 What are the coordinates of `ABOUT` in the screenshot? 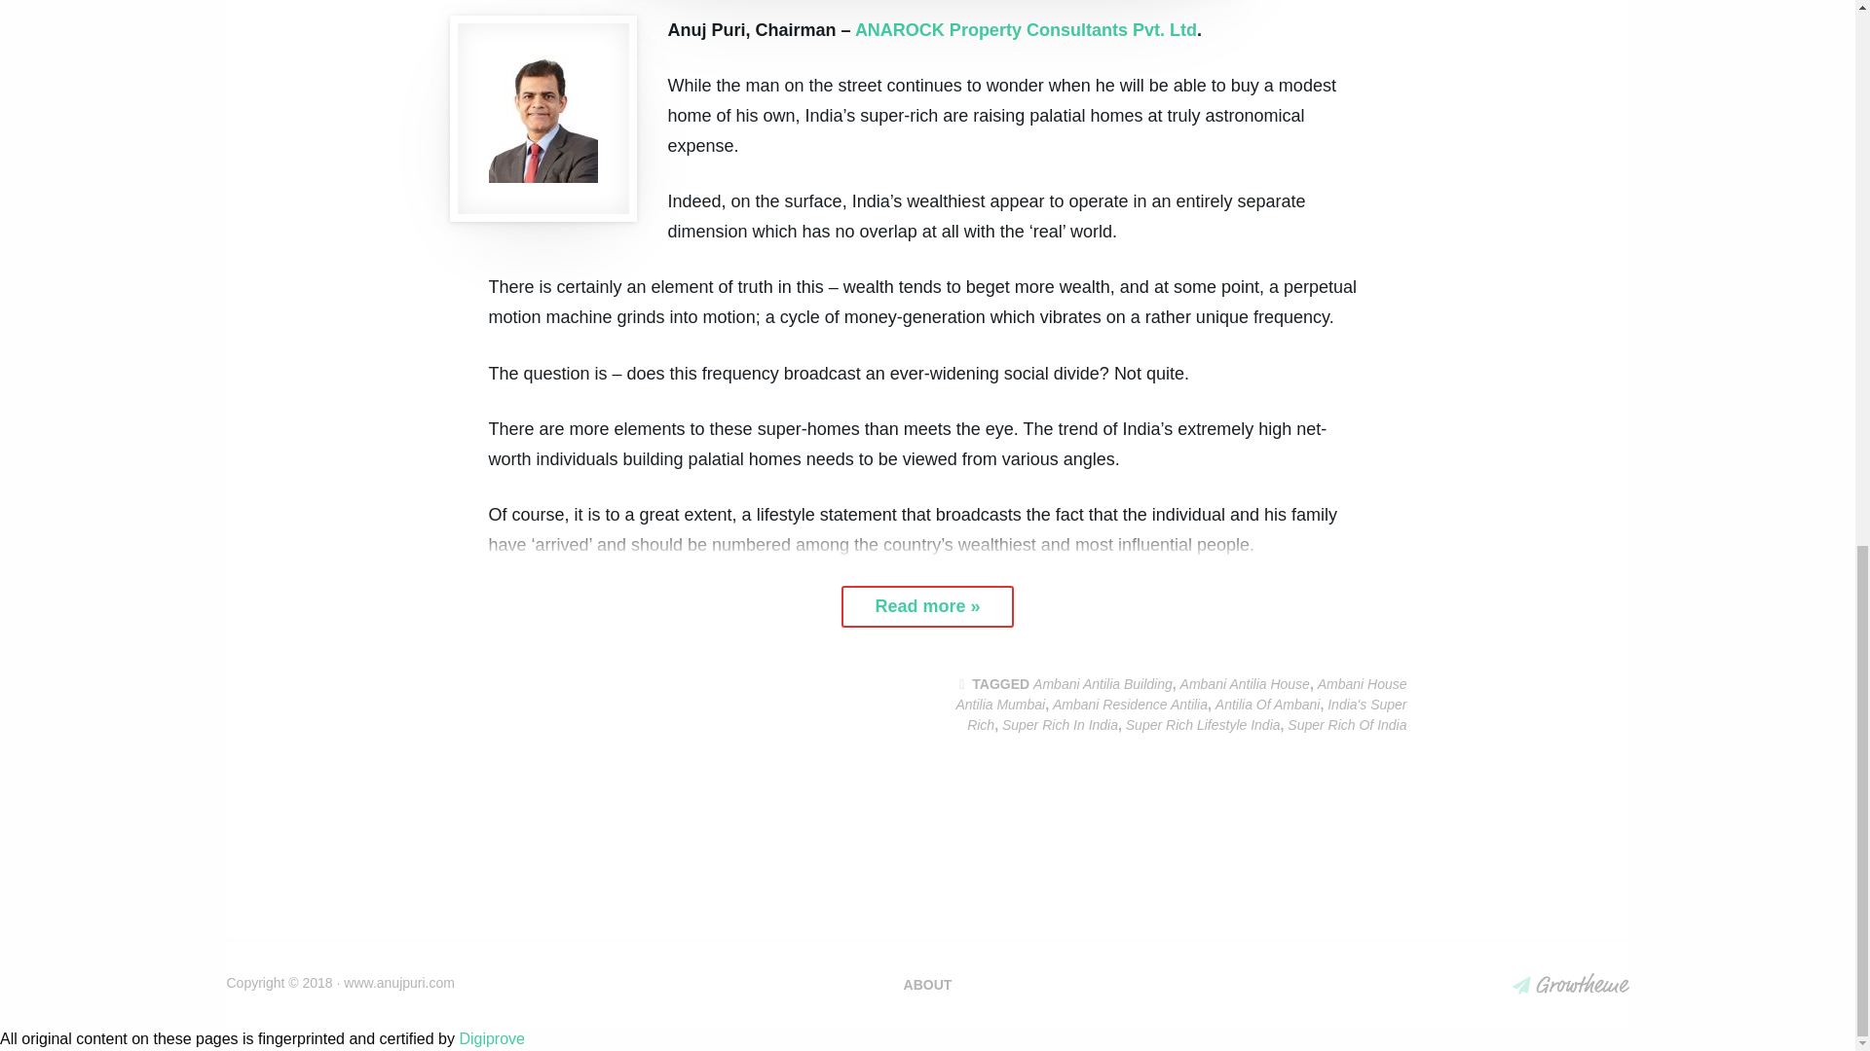 It's located at (928, 985).